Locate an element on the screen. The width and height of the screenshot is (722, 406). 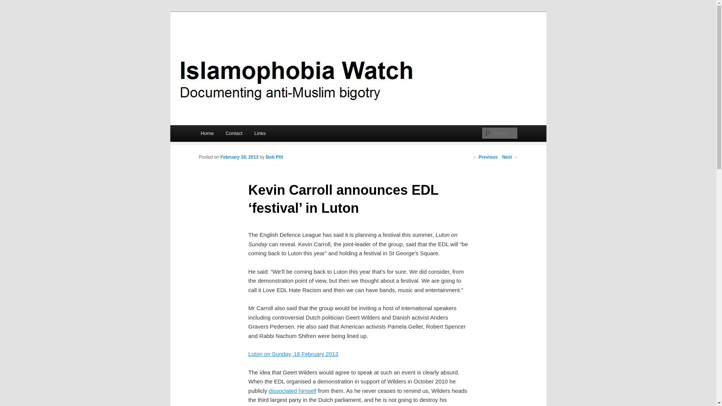
dissociated himself is located at coordinates (293, 391).